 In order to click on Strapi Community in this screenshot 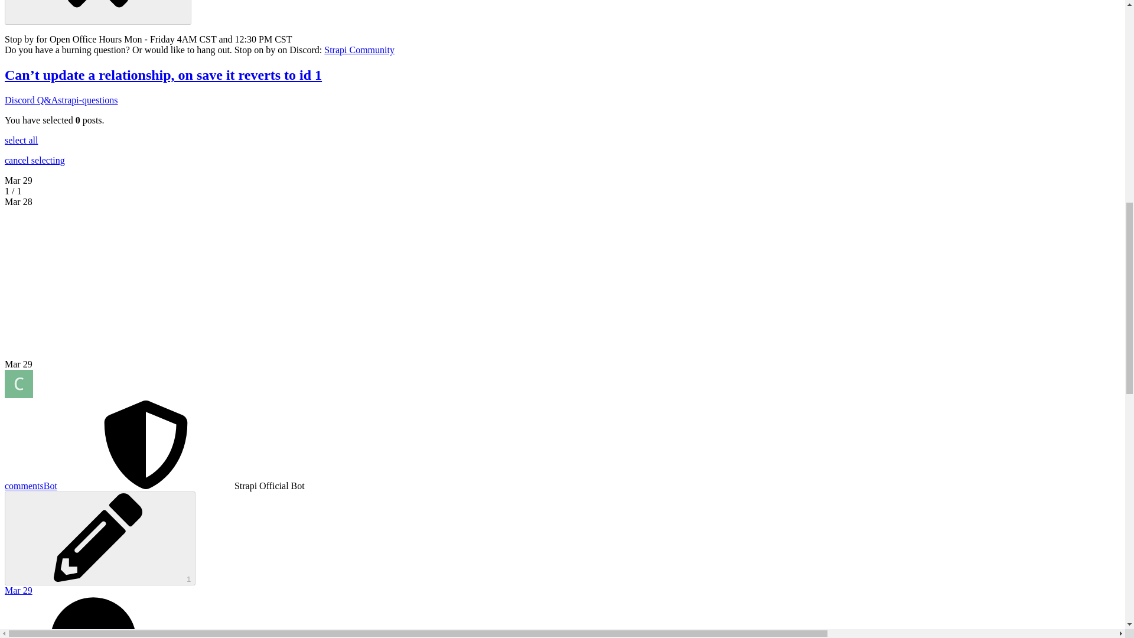, I will do `click(359, 50)`.